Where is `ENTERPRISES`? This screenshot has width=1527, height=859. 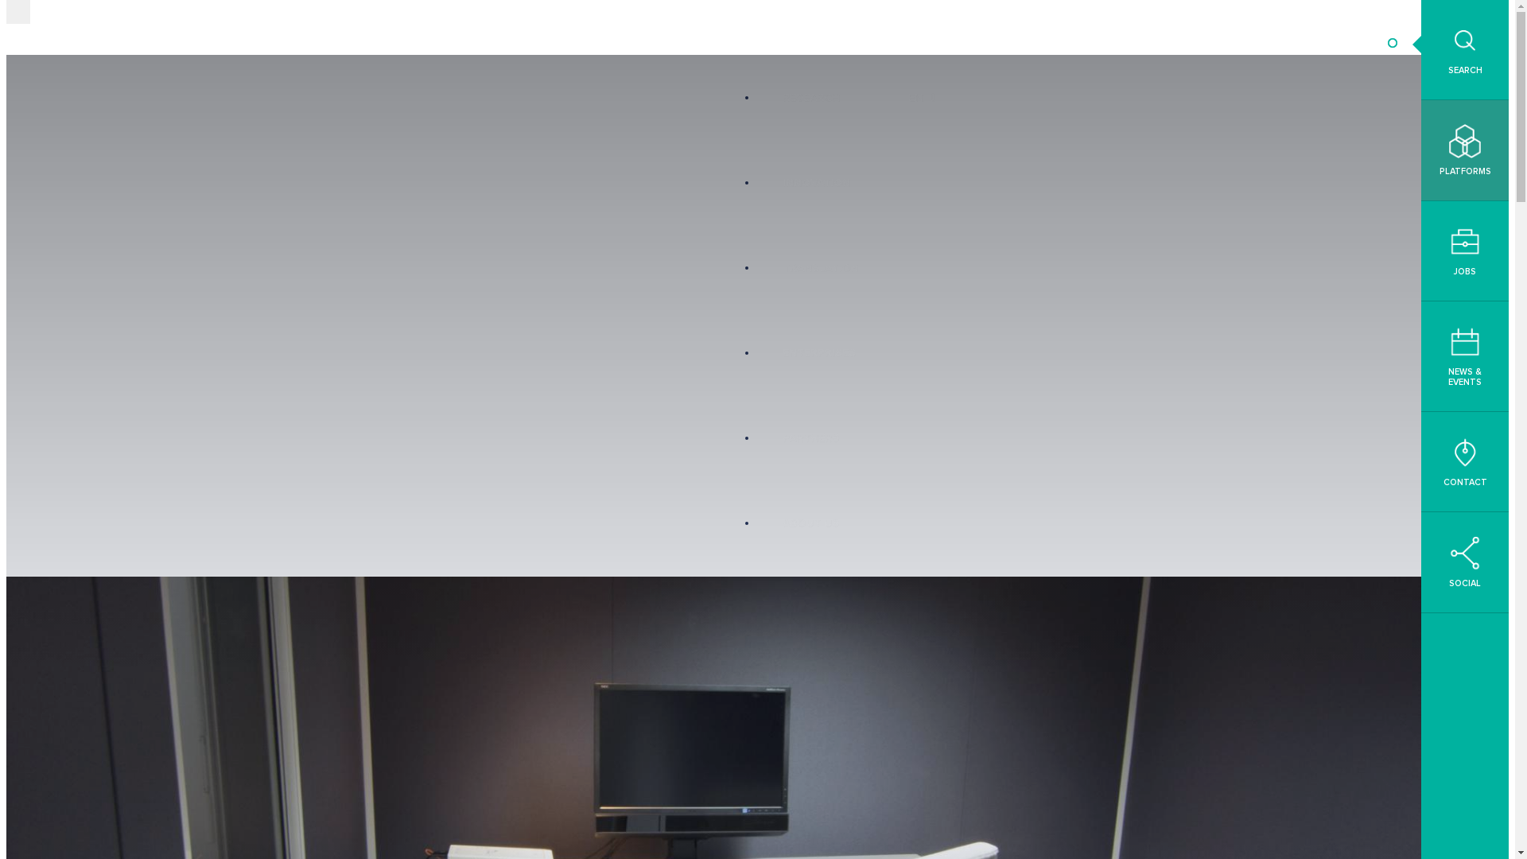 ENTERPRISES is located at coordinates (819, 353).